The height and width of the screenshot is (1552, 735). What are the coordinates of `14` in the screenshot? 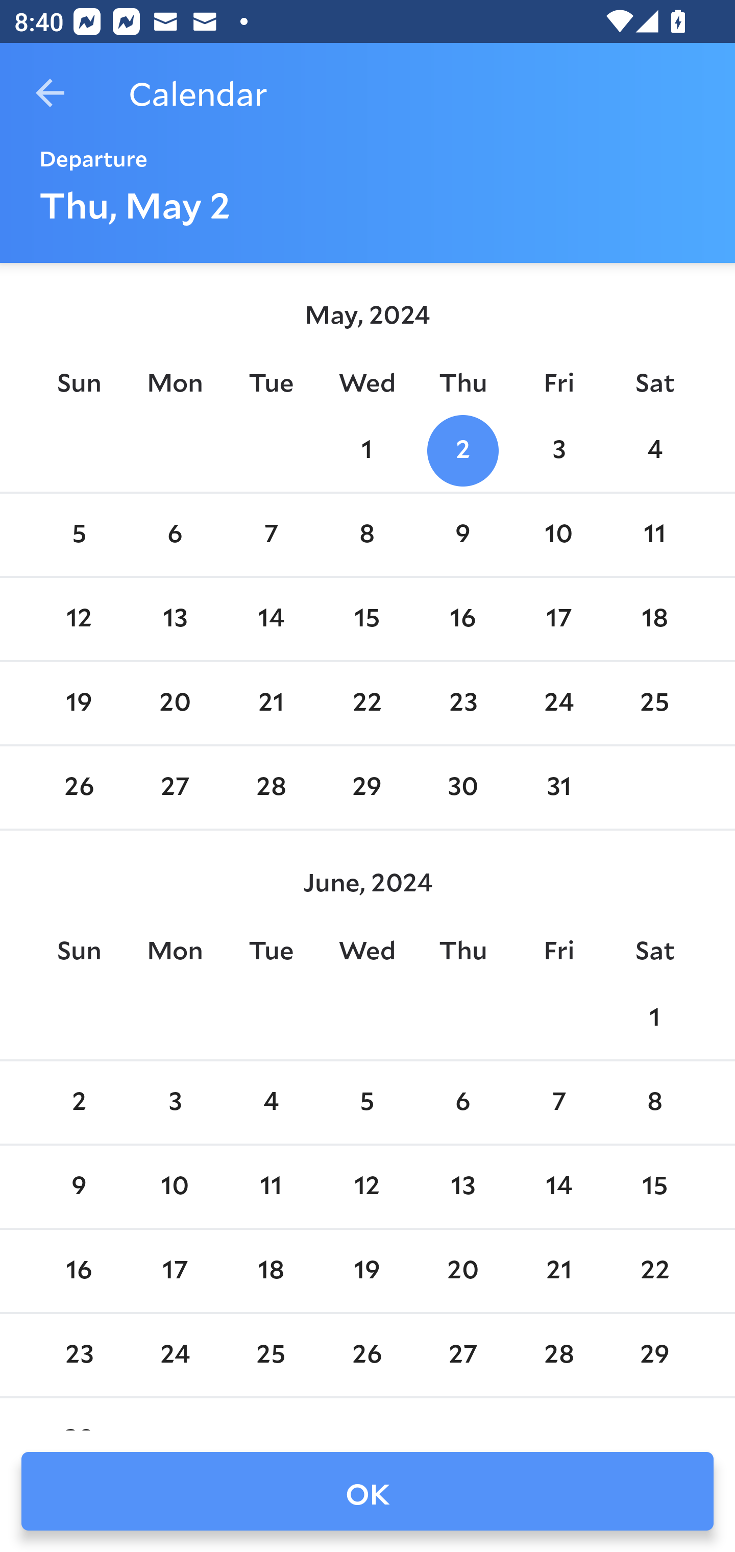 It's located at (558, 1187).